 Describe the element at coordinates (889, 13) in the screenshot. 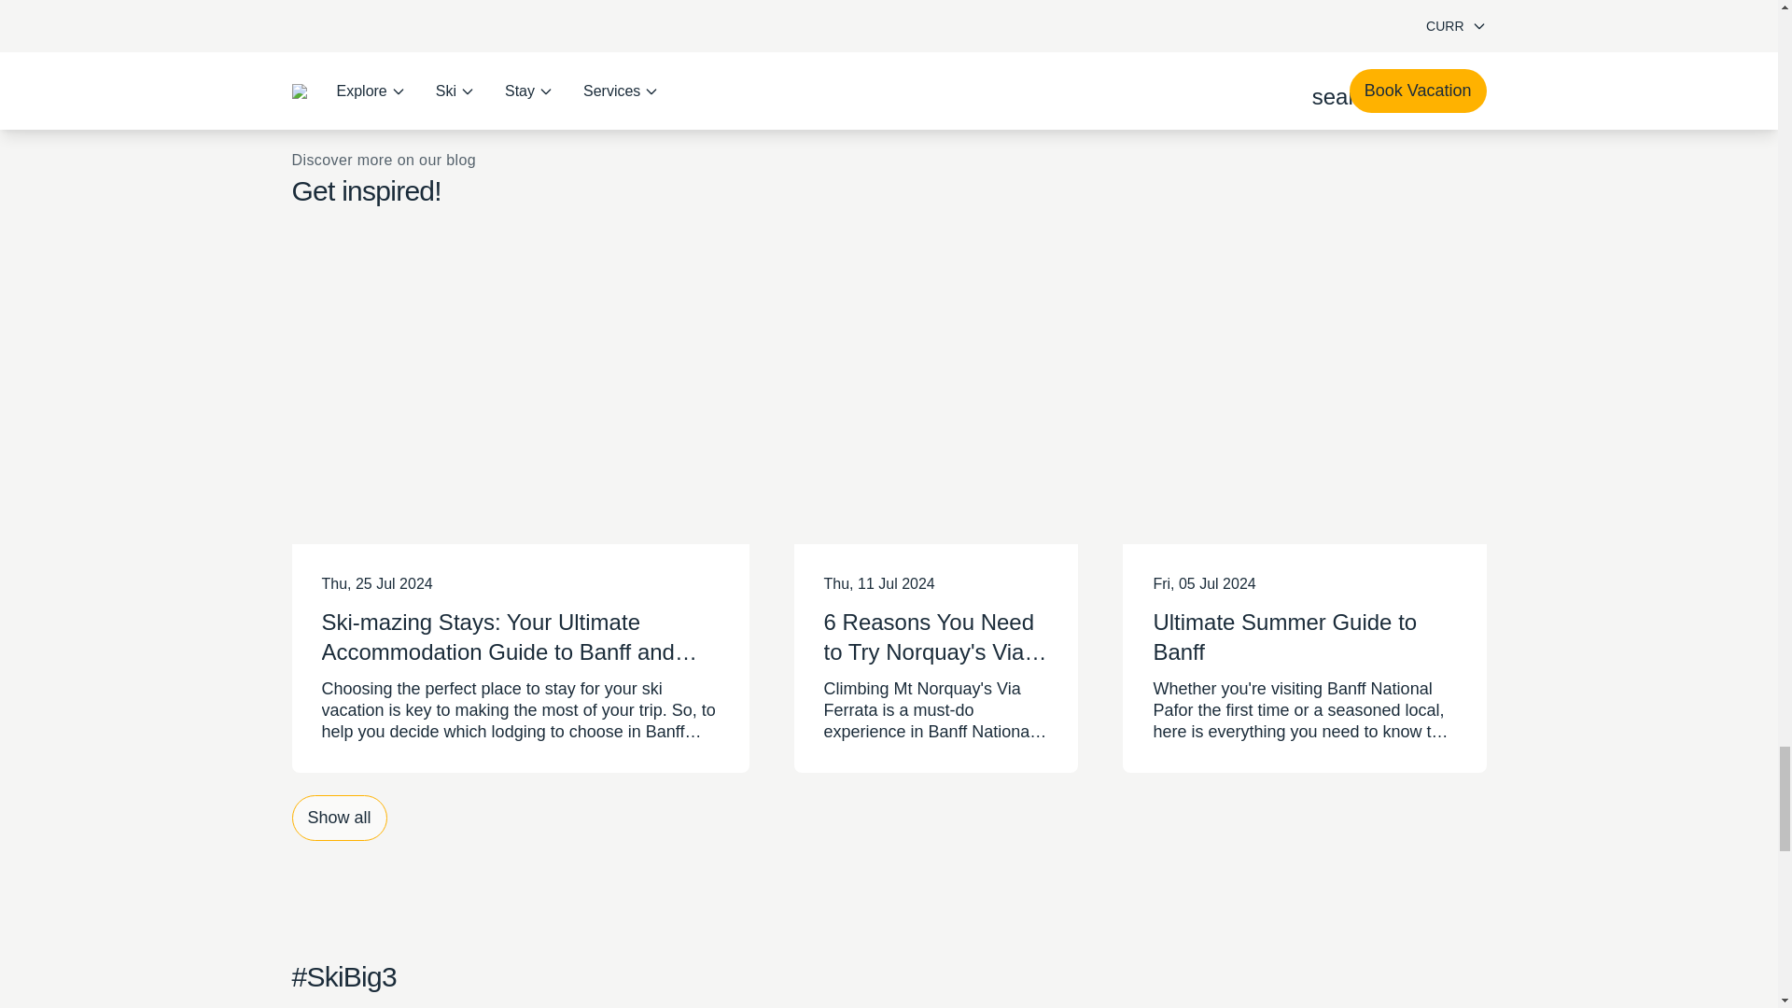

I see `Vacation Packages` at that location.